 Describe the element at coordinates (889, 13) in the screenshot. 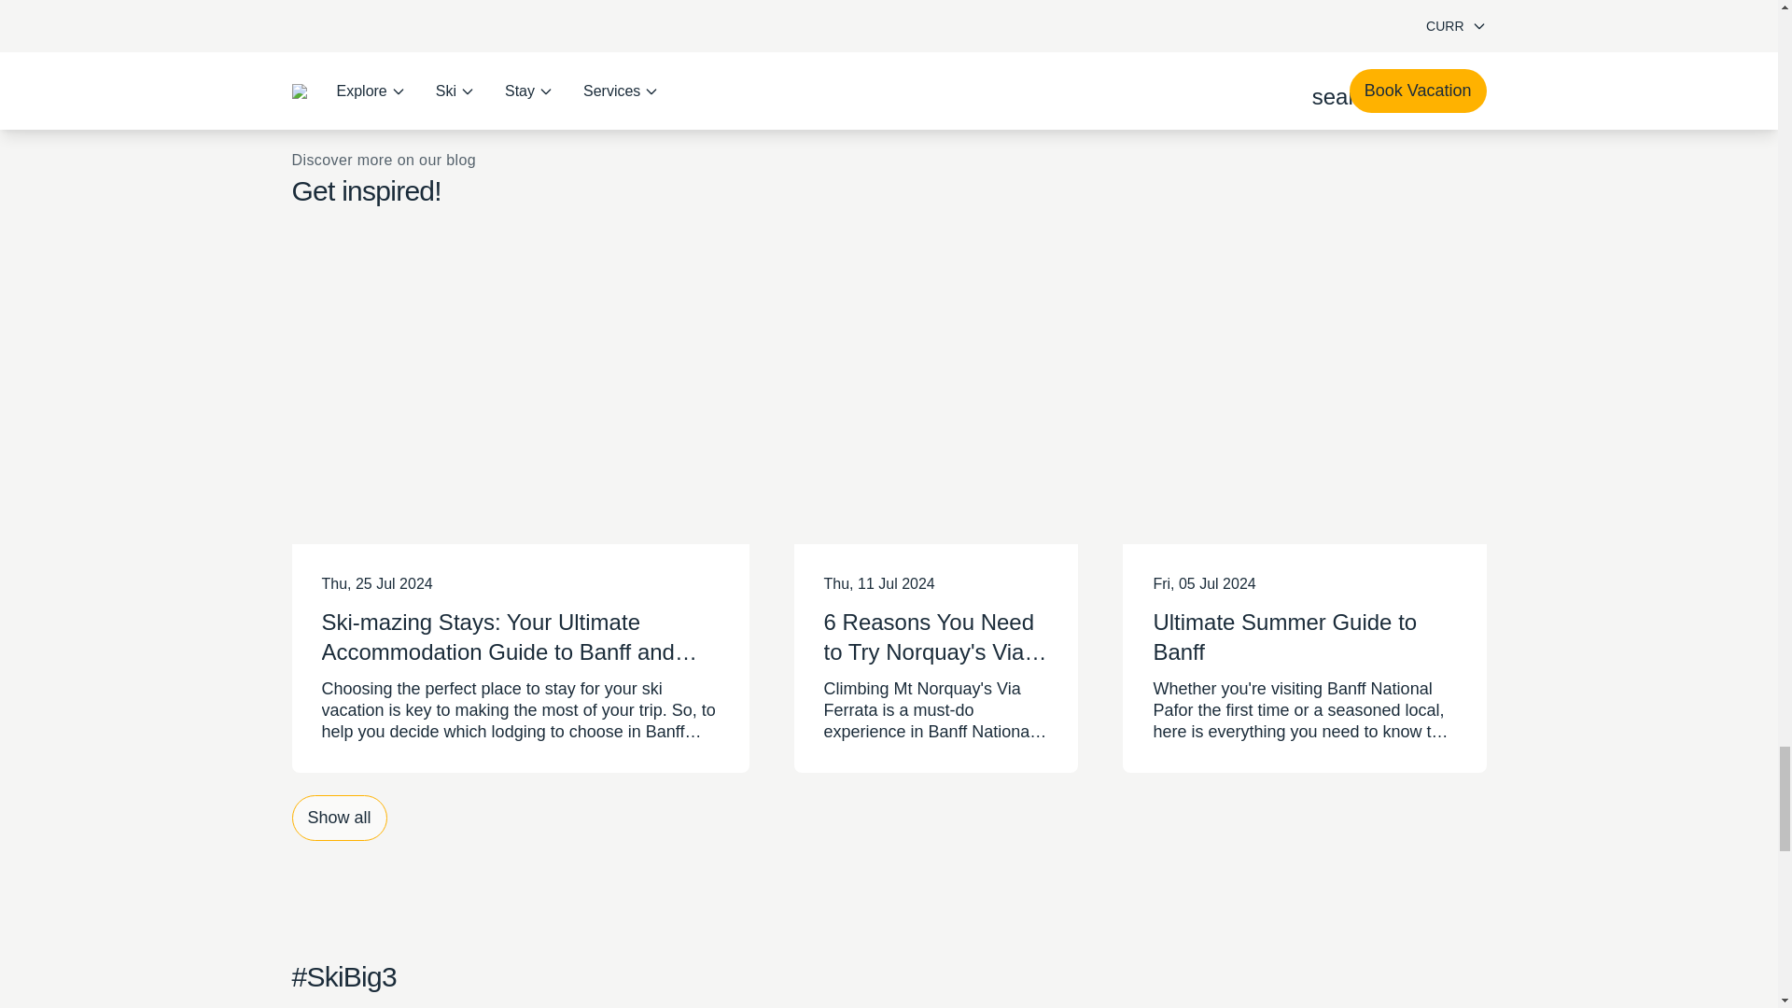

I see `Vacation Packages` at that location.